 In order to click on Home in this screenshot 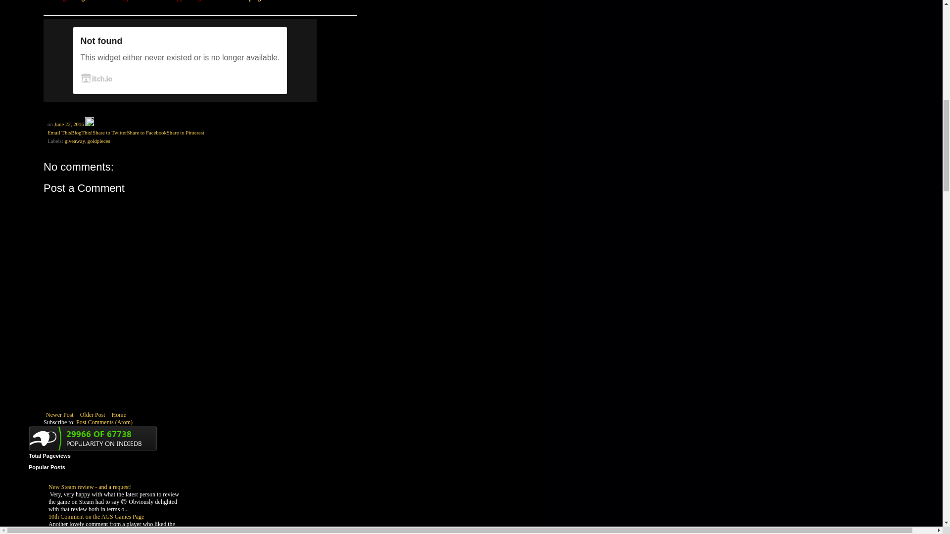, I will do `click(119, 415)`.